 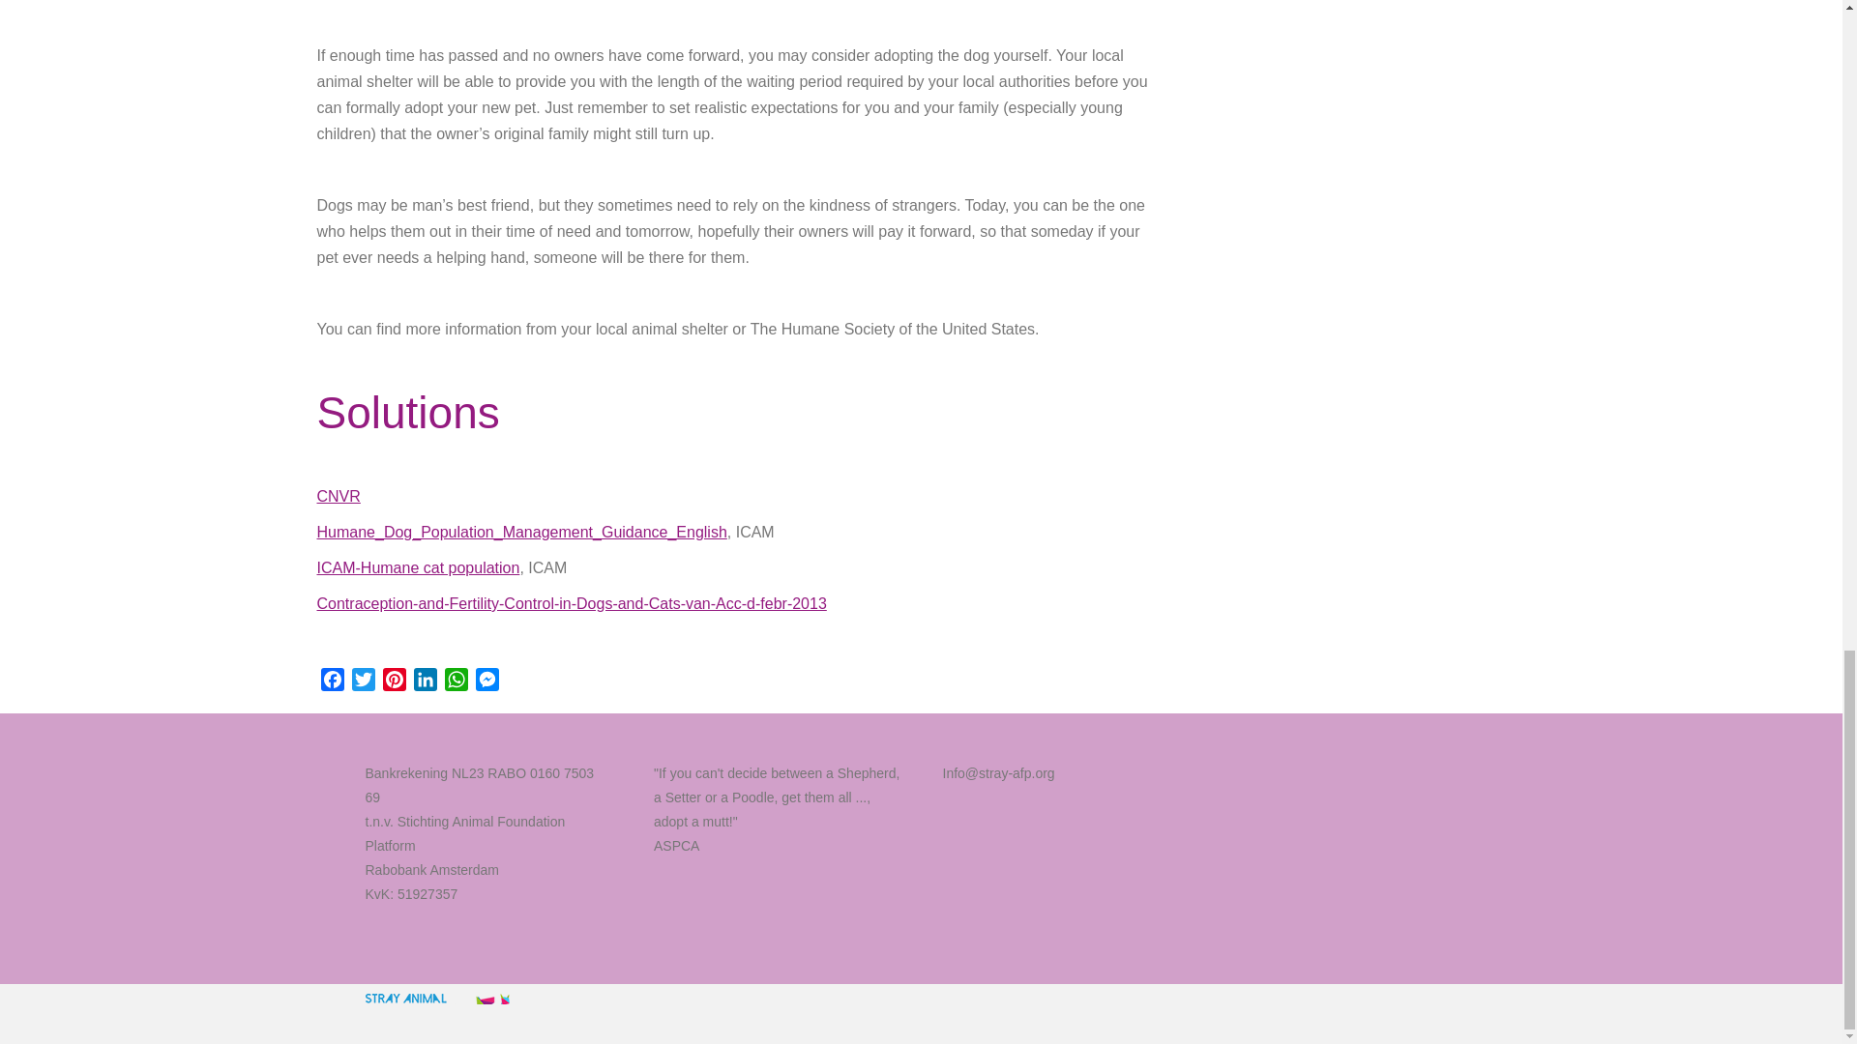 I want to click on Pinterest, so click(x=395, y=682).